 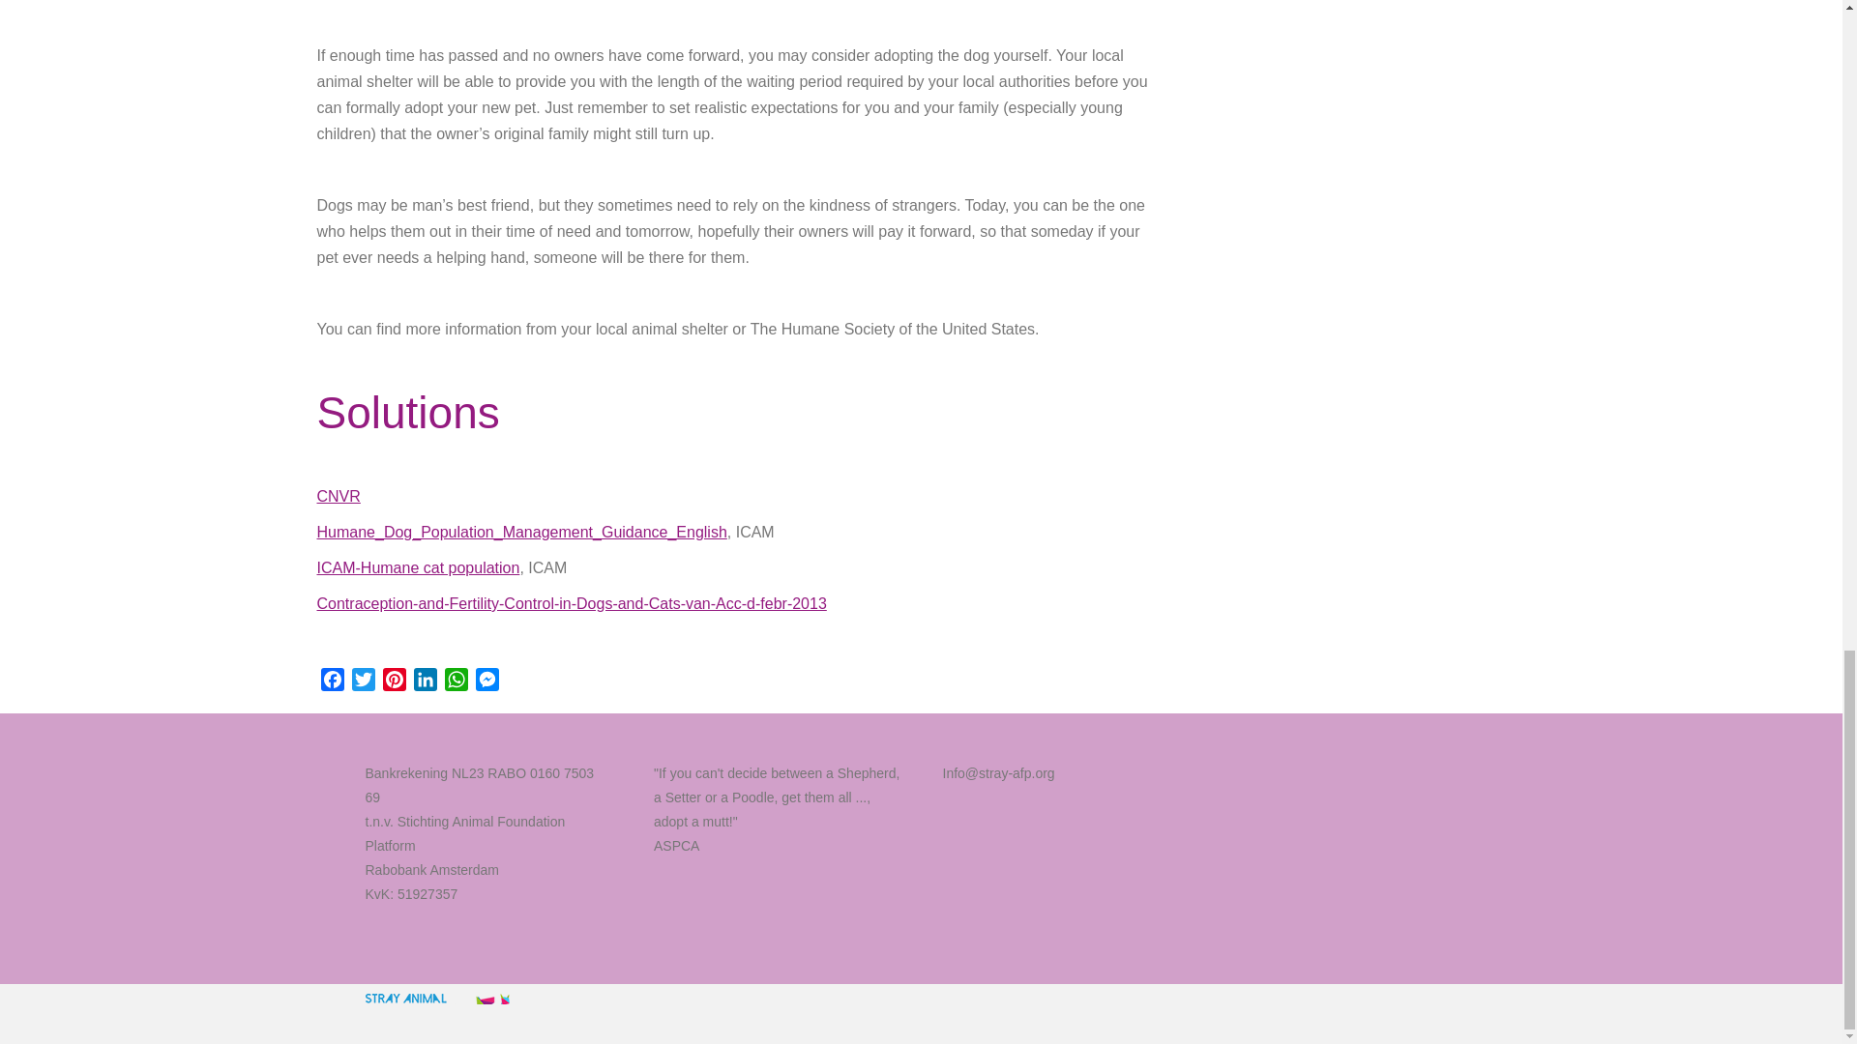 I want to click on Pinterest, so click(x=395, y=682).